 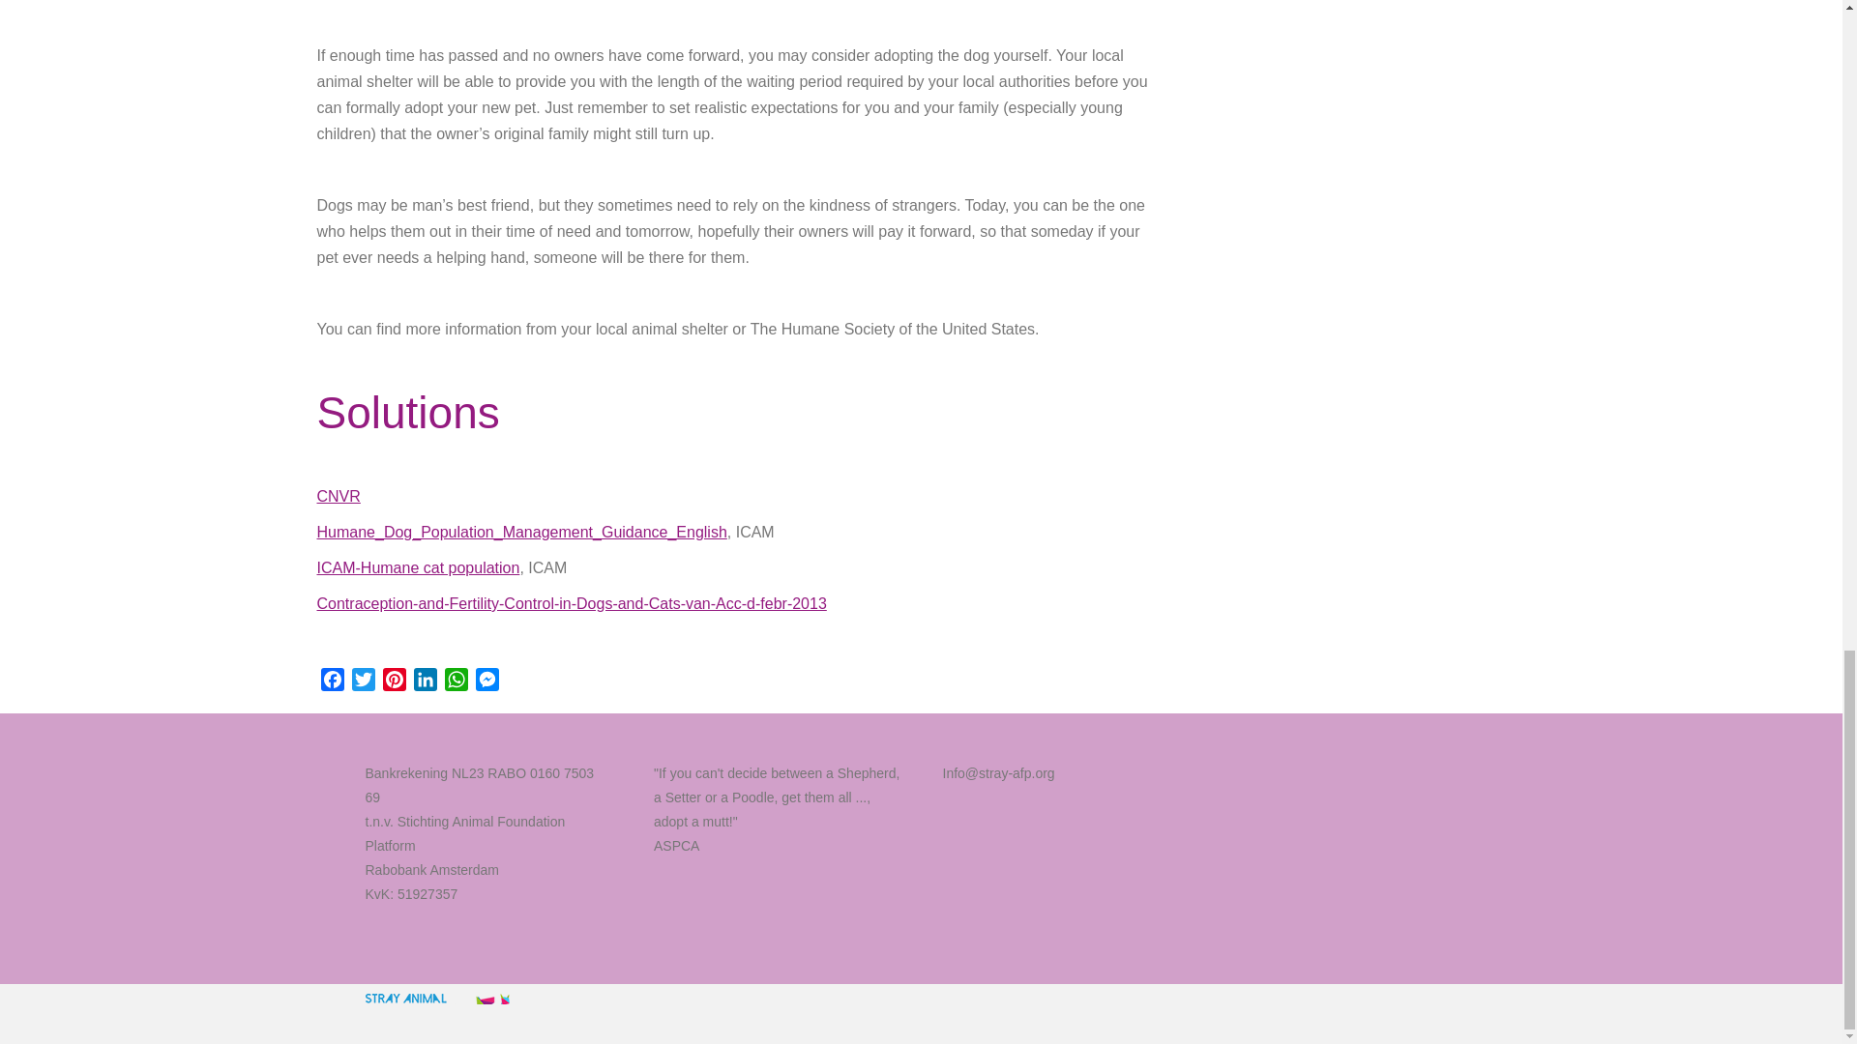 I want to click on Pinterest, so click(x=395, y=682).